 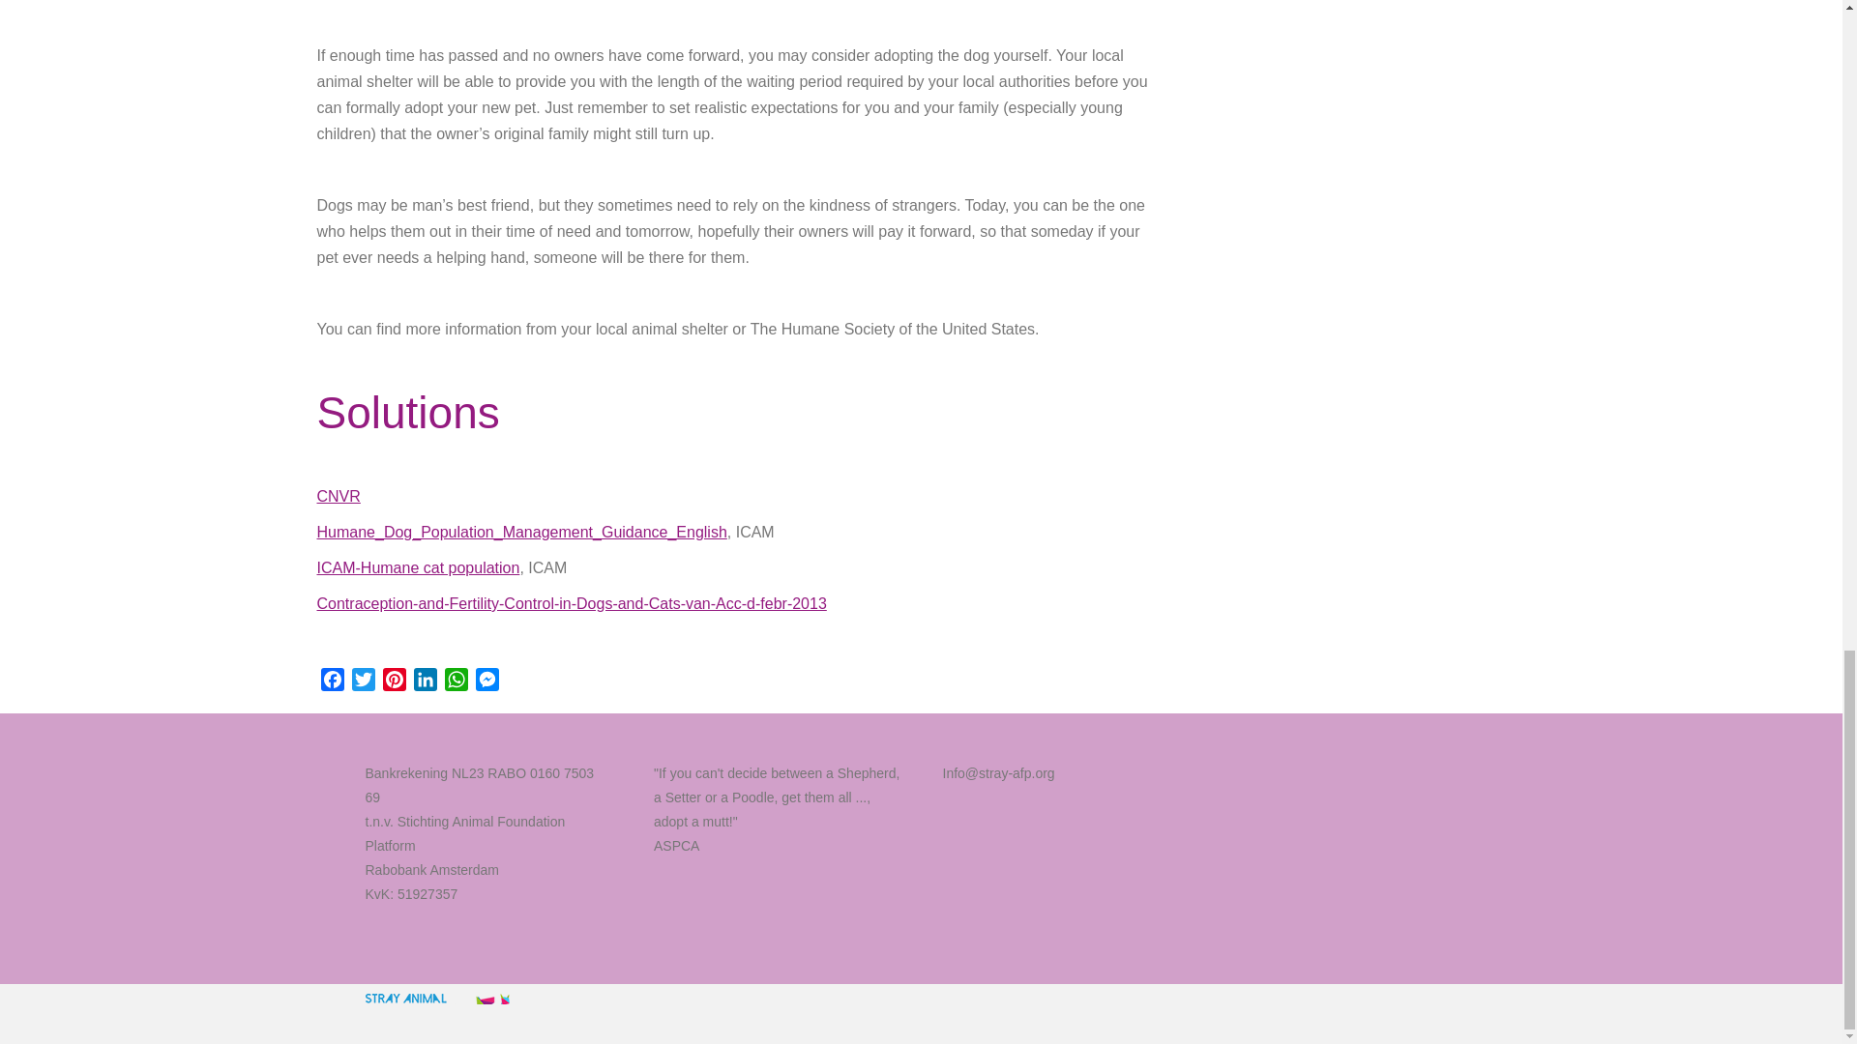 I want to click on Pinterest, so click(x=395, y=682).